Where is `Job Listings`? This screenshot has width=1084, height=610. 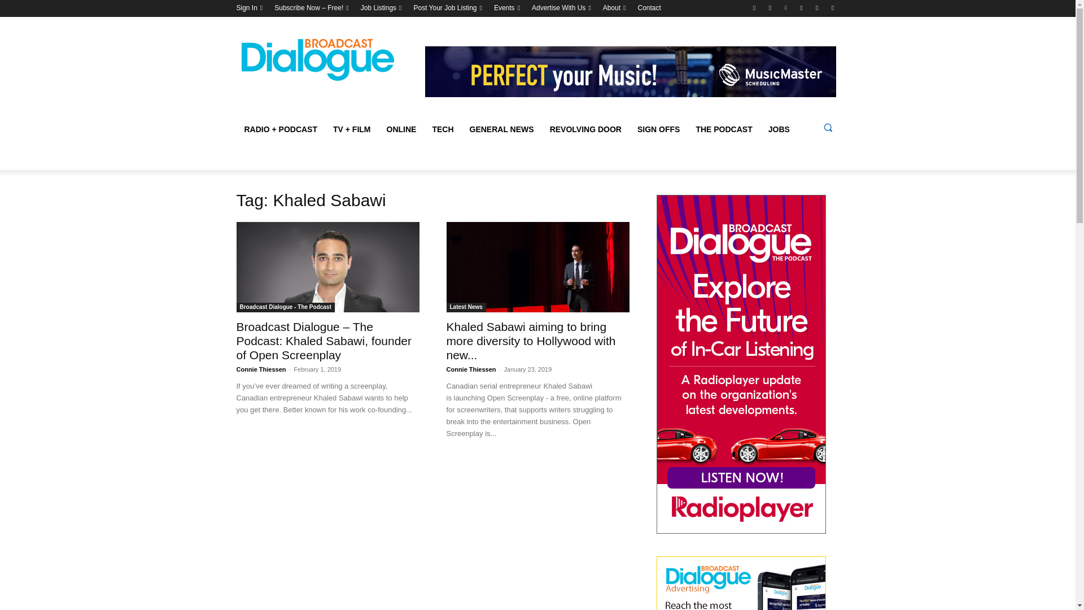
Job Listings is located at coordinates (378, 8).